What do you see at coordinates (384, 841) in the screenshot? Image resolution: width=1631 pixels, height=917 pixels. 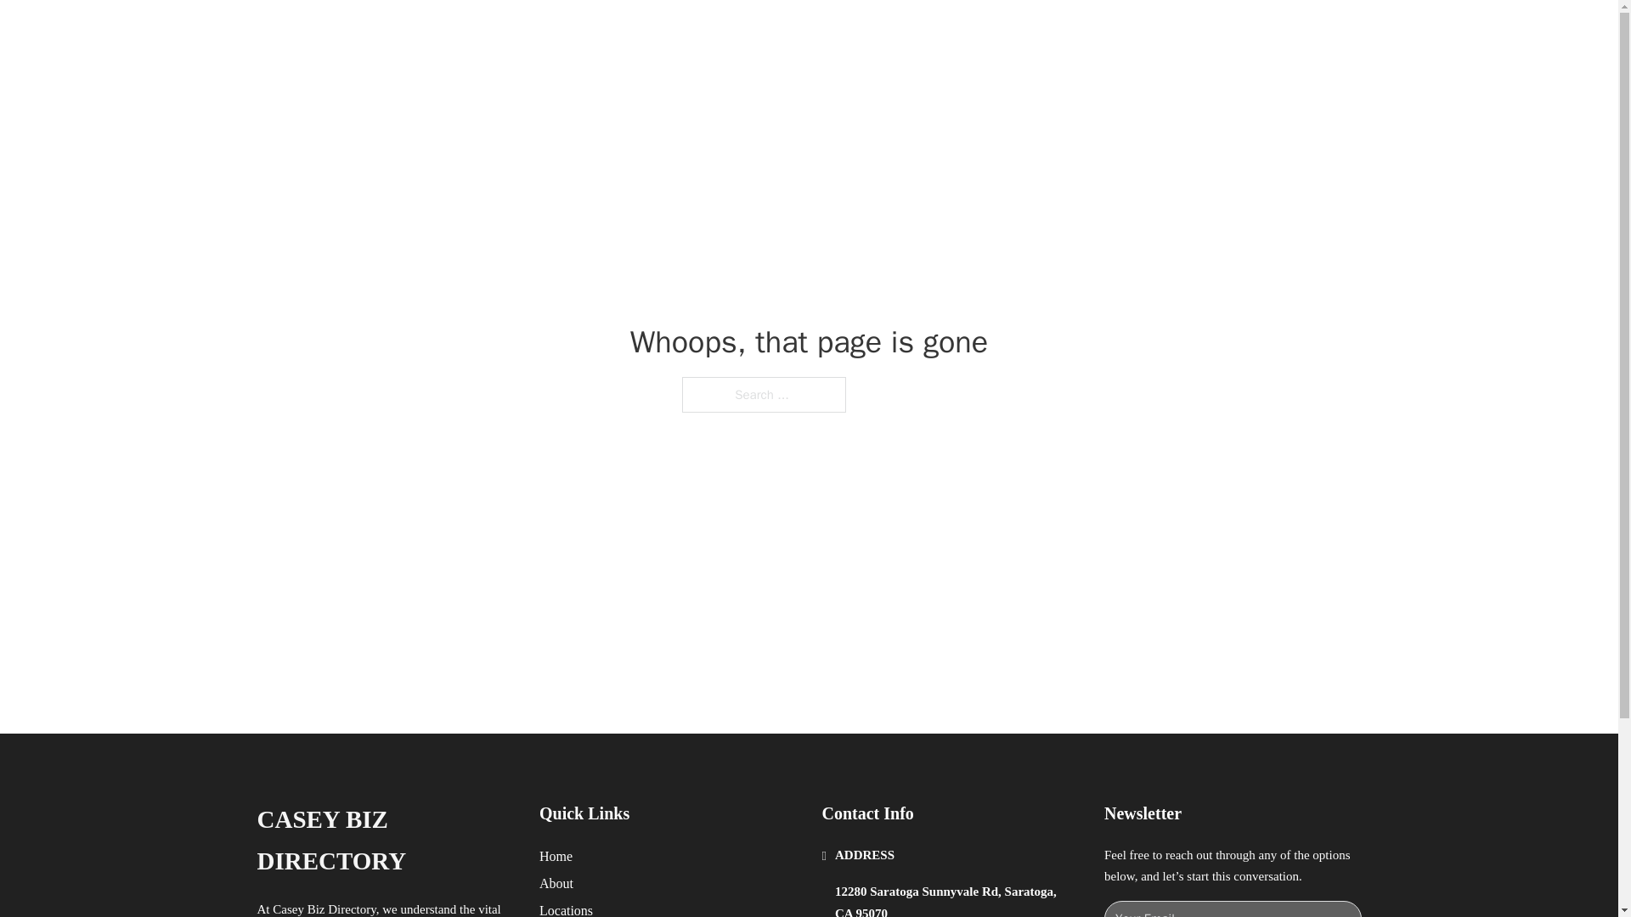 I see `CASEY BIZ DIRECTORY` at bounding box center [384, 841].